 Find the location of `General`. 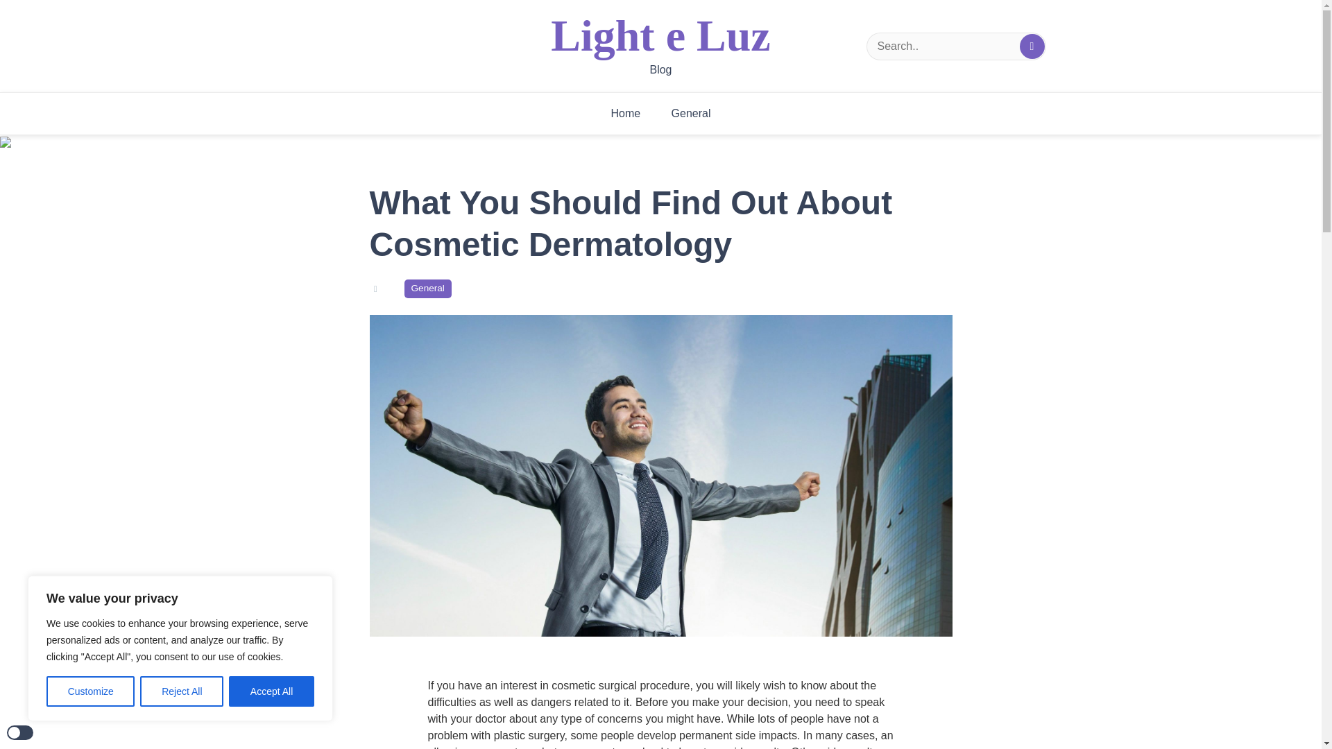

General is located at coordinates (691, 113).